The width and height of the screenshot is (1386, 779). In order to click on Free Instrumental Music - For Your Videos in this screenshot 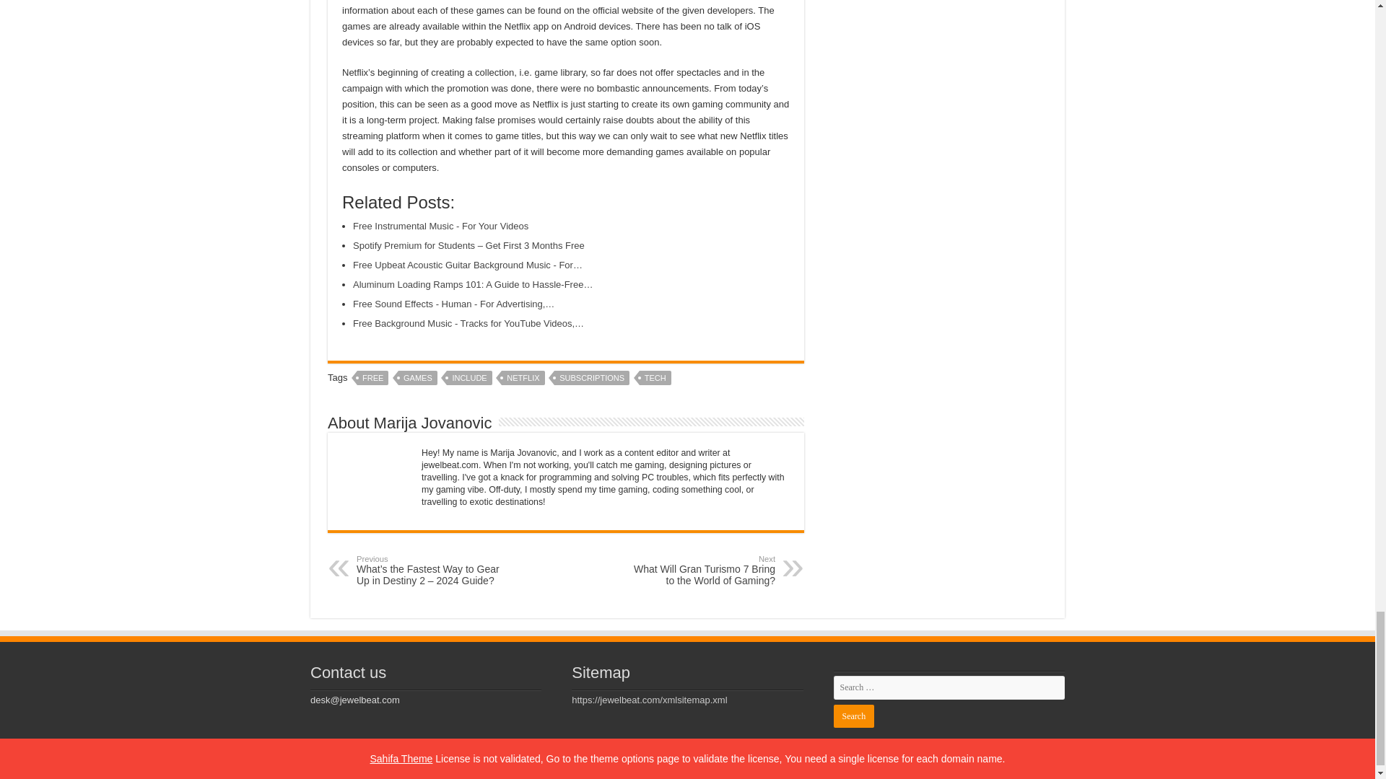, I will do `click(372, 378)`.